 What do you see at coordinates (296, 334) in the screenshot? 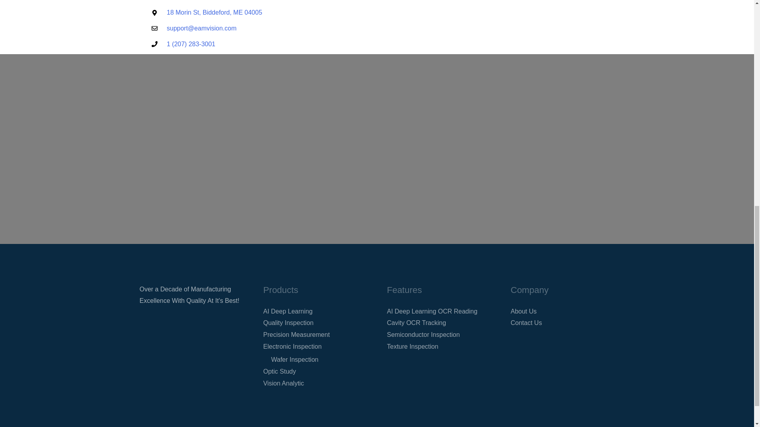
I see `Precision Measurement` at bounding box center [296, 334].